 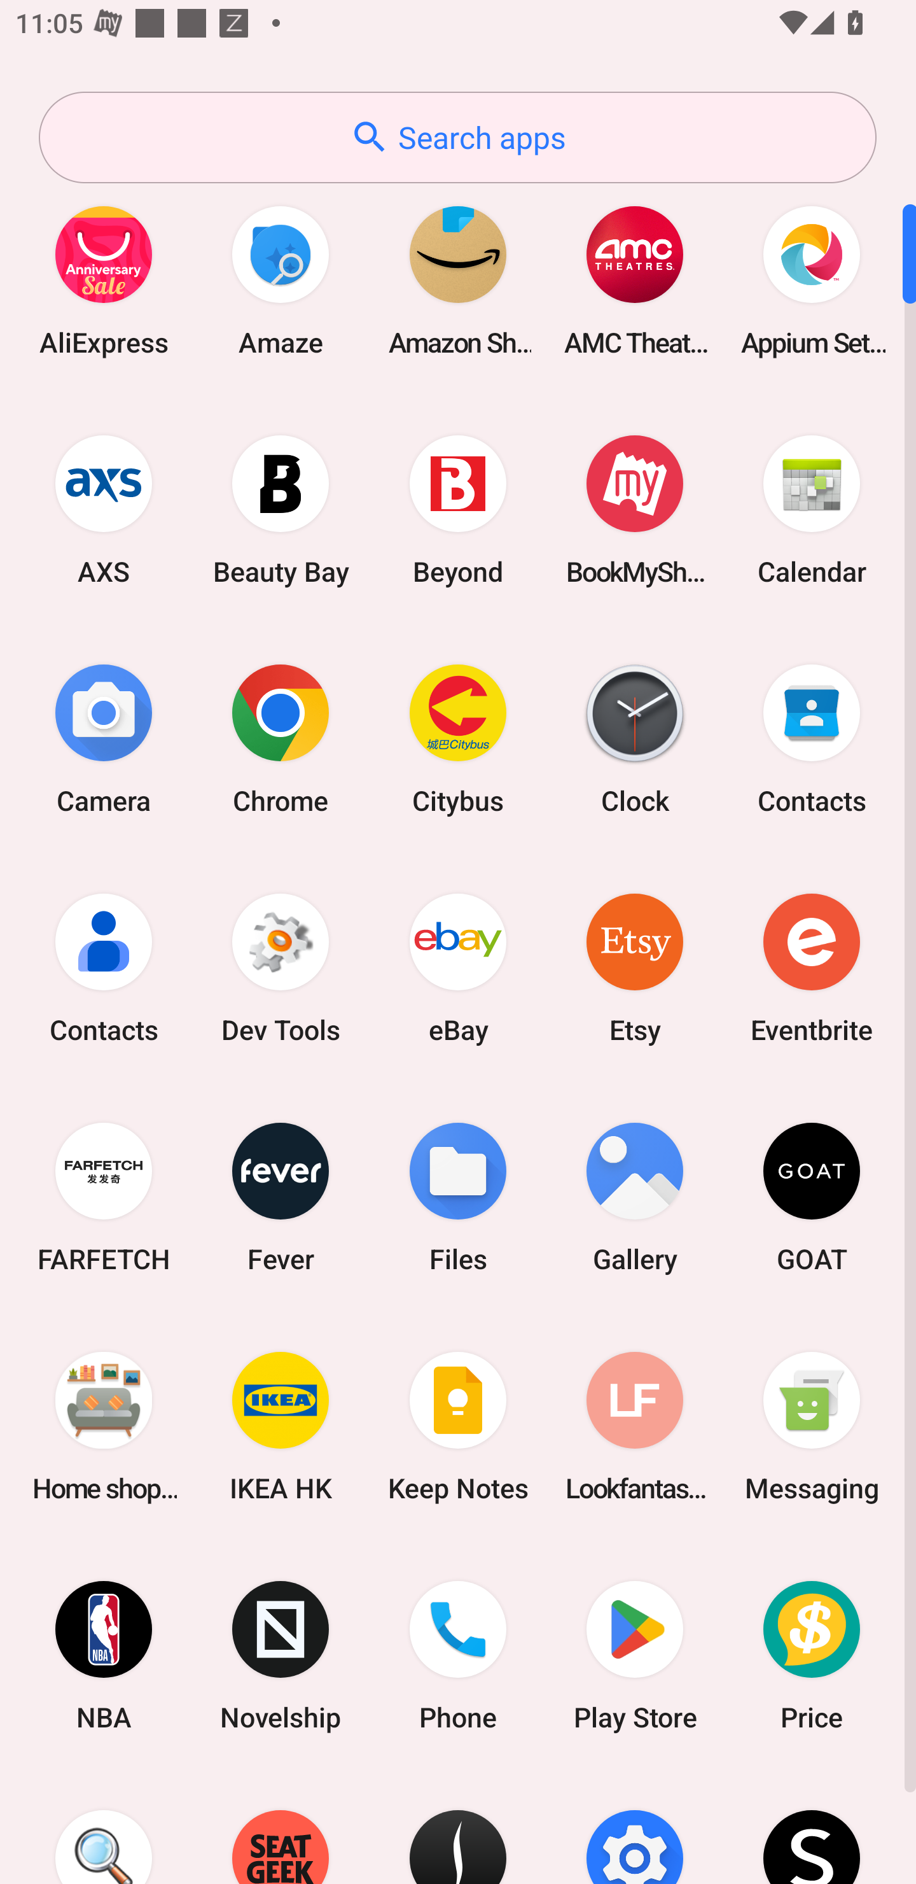 What do you see at coordinates (458, 280) in the screenshot?
I see `Amazon Shopping` at bounding box center [458, 280].